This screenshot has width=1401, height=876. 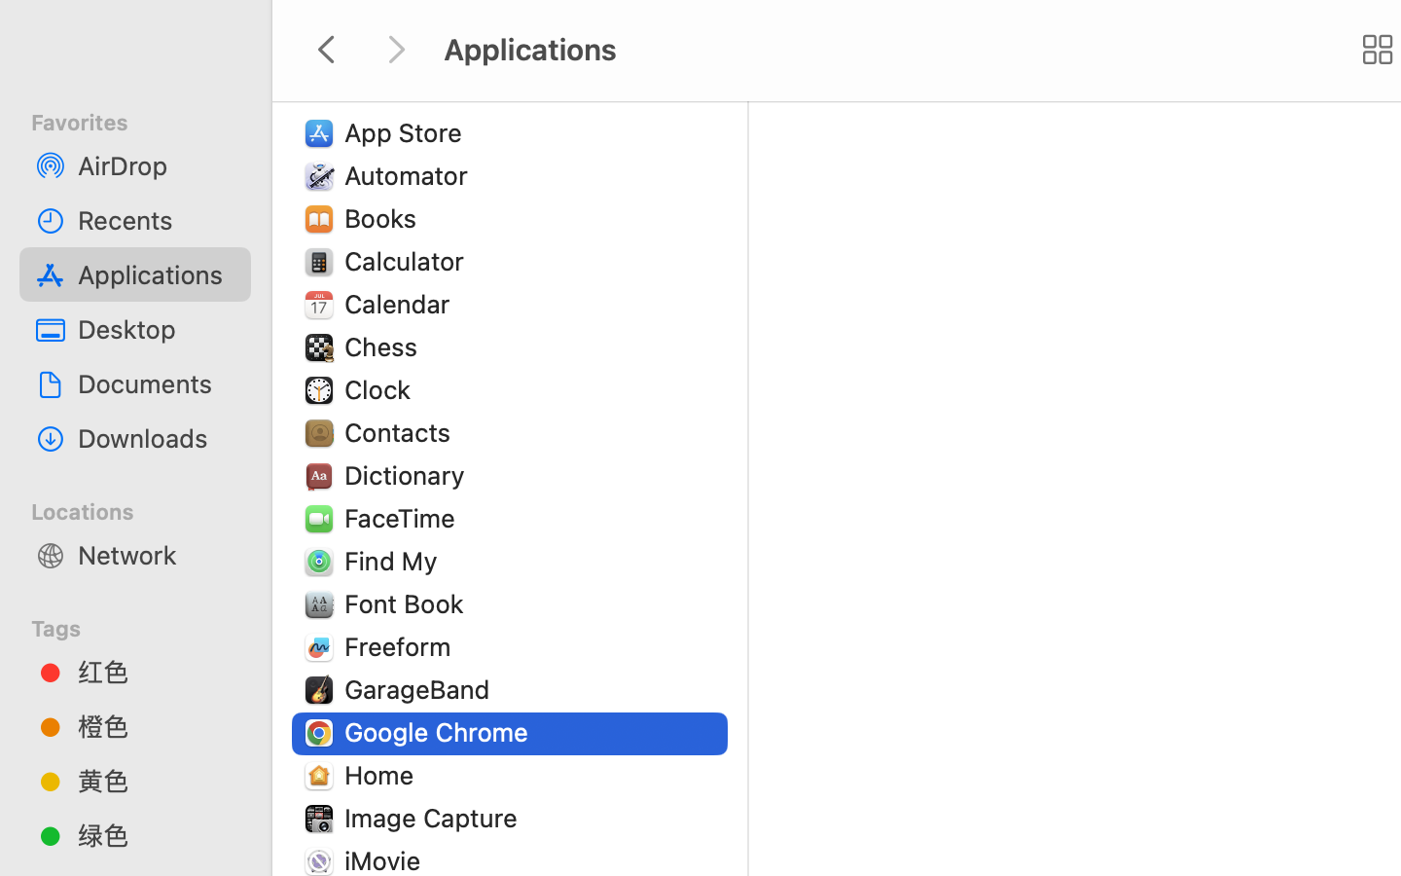 I want to click on 红色, so click(x=157, y=672).